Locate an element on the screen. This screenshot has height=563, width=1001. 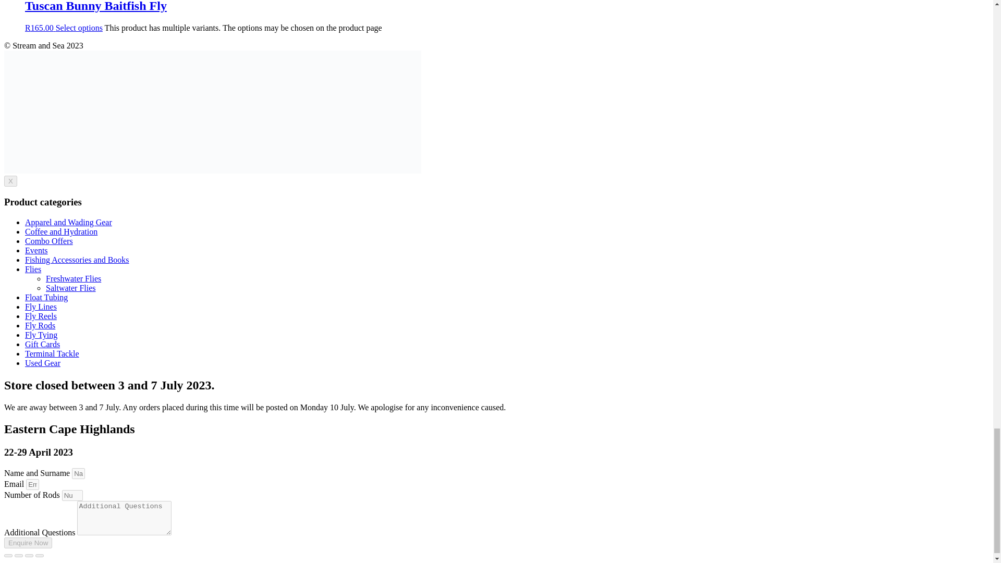
Select options is located at coordinates (79, 28).